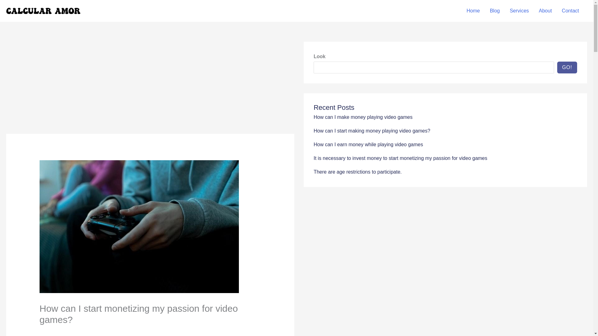 The height and width of the screenshot is (336, 598). What do you see at coordinates (545, 11) in the screenshot?
I see `About` at bounding box center [545, 11].